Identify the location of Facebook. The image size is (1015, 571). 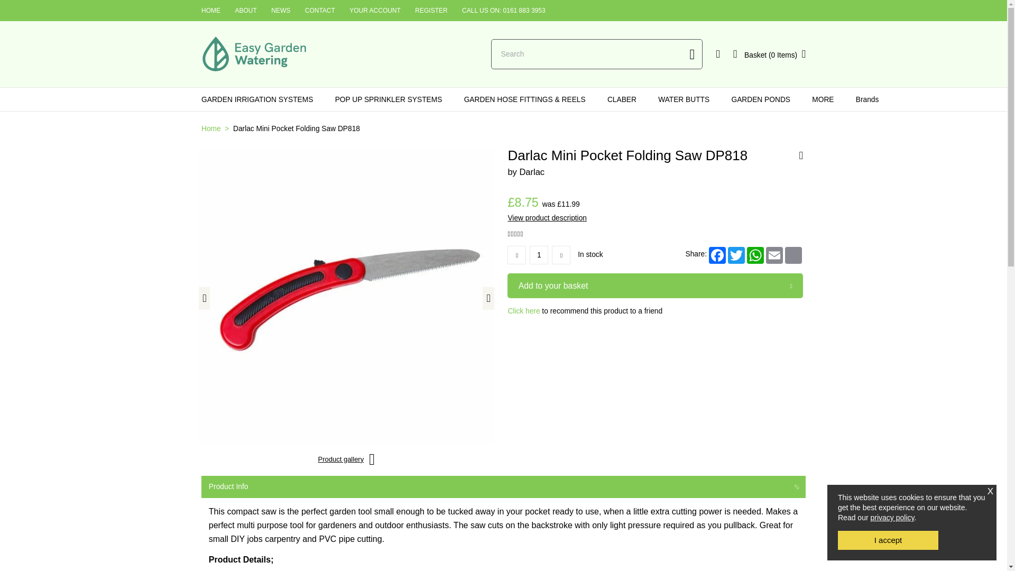
(717, 255).